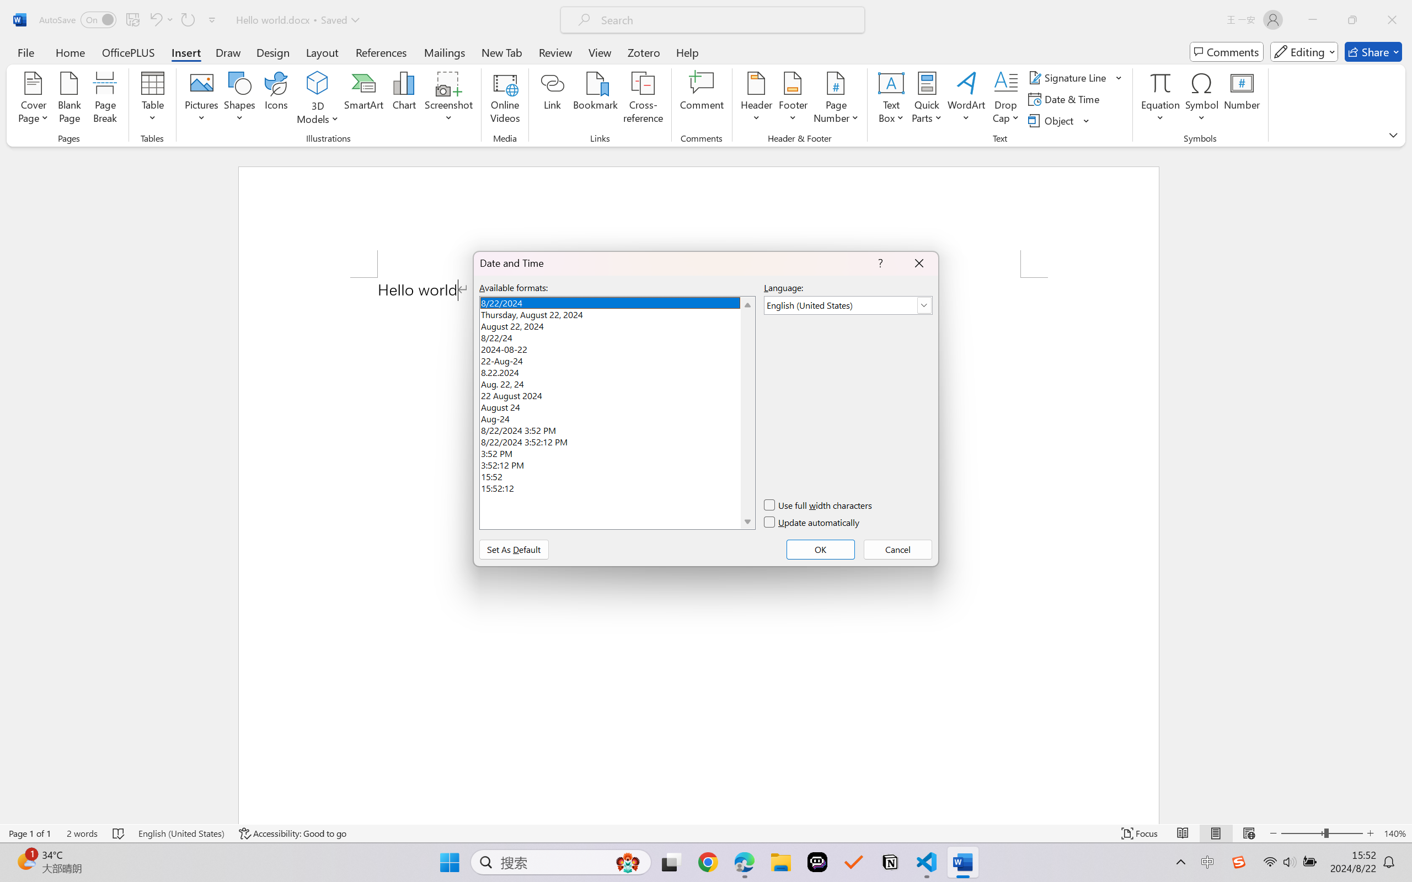 The width and height of the screenshot is (1412, 882). What do you see at coordinates (132, 20) in the screenshot?
I see `Save` at bounding box center [132, 20].